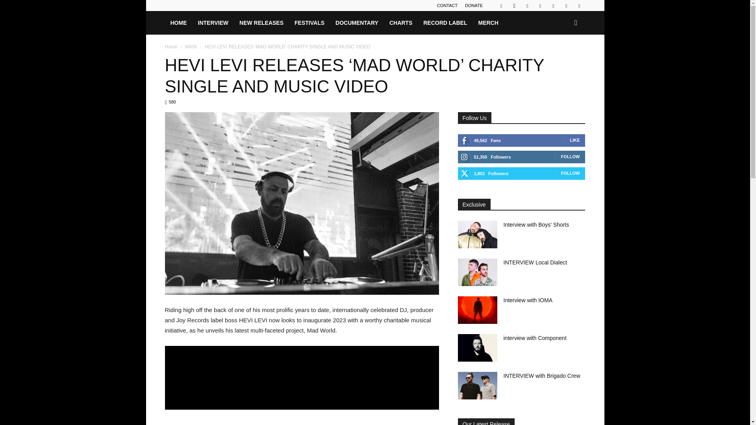 The image size is (756, 425). What do you see at coordinates (540, 6) in the screenshot?
I see `Paypal` at bounding box center [540, 6].